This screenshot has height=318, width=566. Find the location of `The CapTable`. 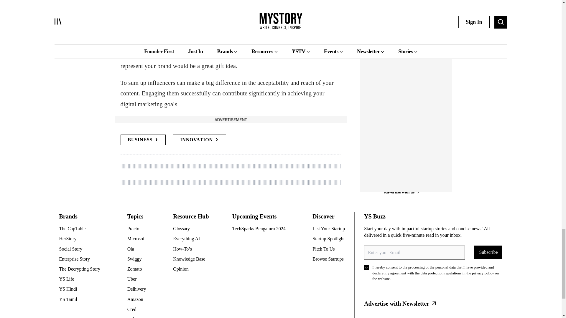

The CapTable is located at coordinates (82, 228).